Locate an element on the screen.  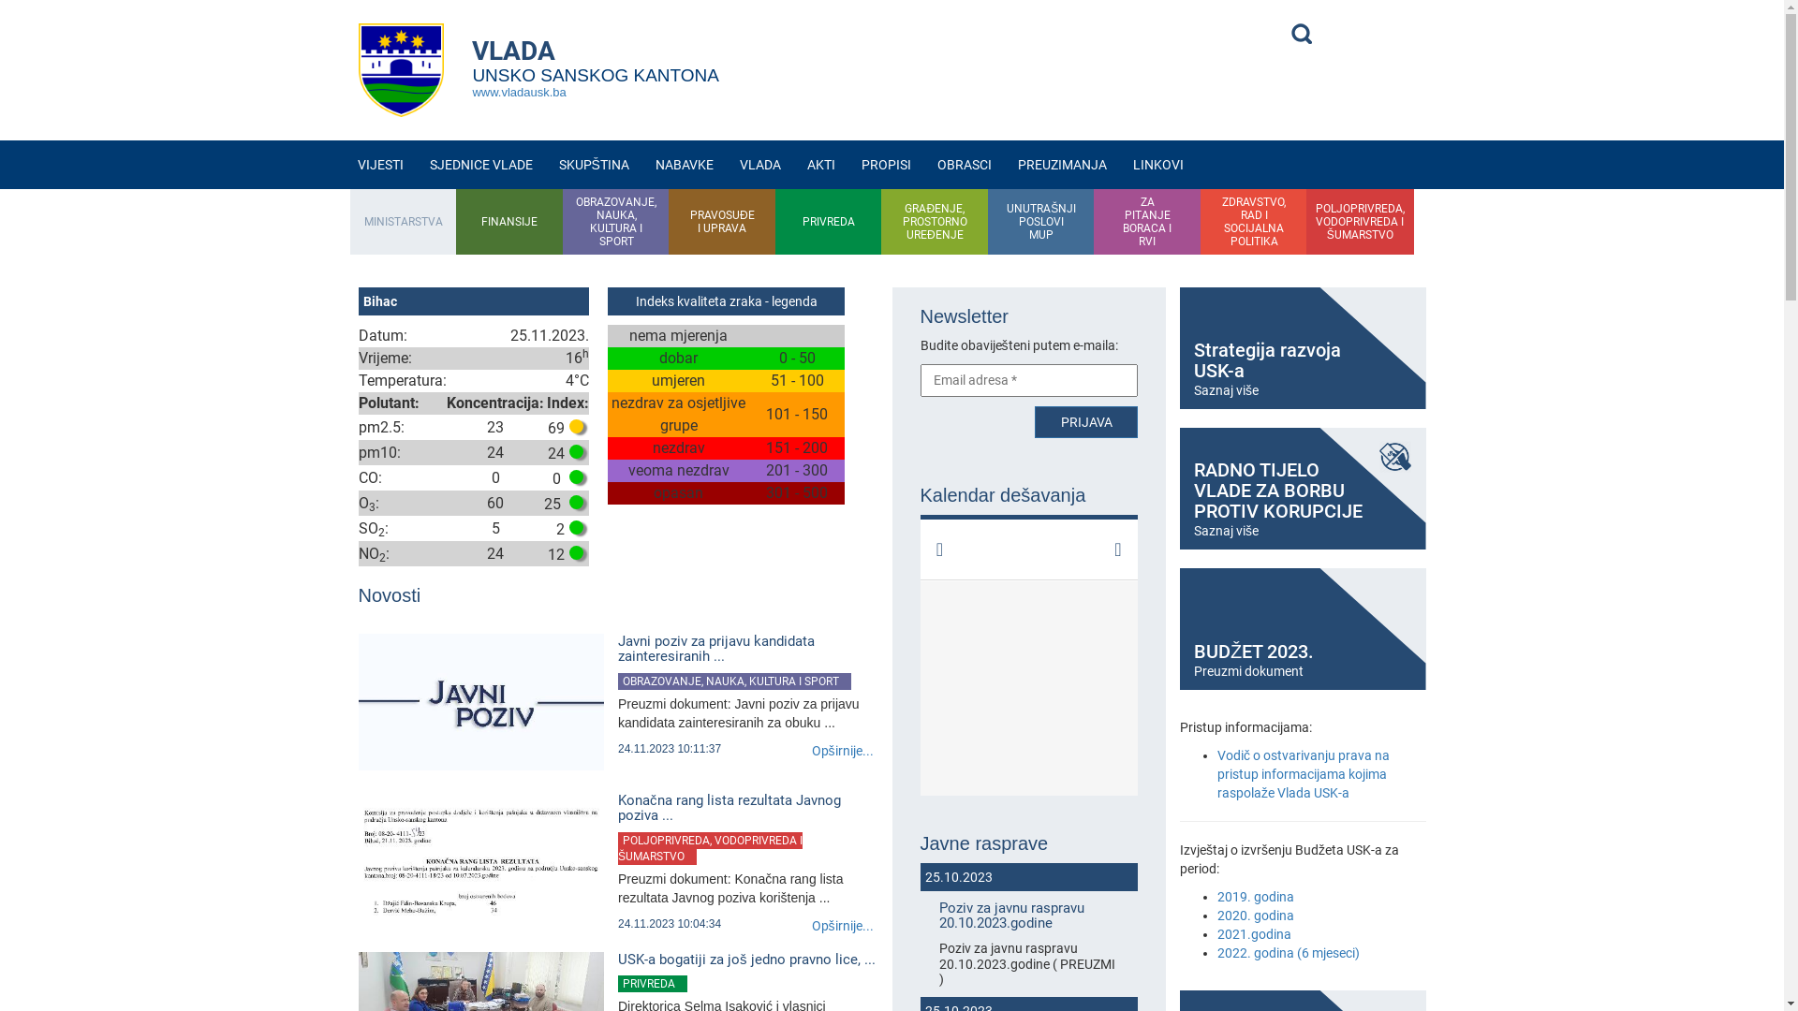
ZA PITANJE BORACA I RVI is located at coordinates (1148, 222).